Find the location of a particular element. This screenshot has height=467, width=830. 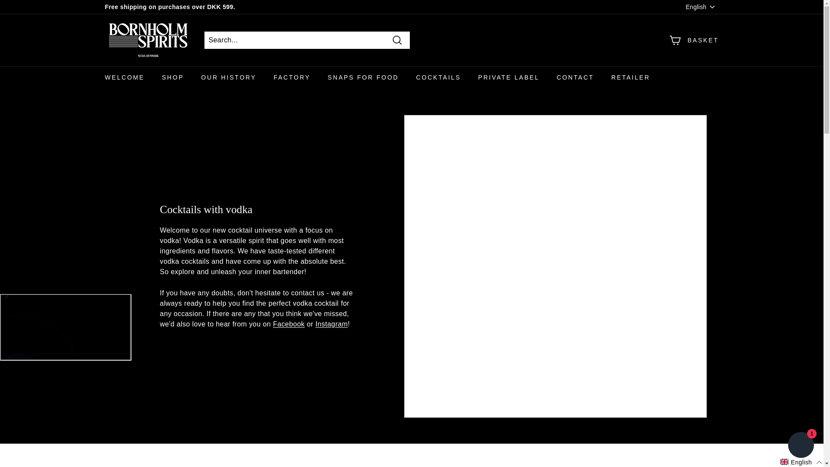

WELCOME is located at coordinates (124, 78).